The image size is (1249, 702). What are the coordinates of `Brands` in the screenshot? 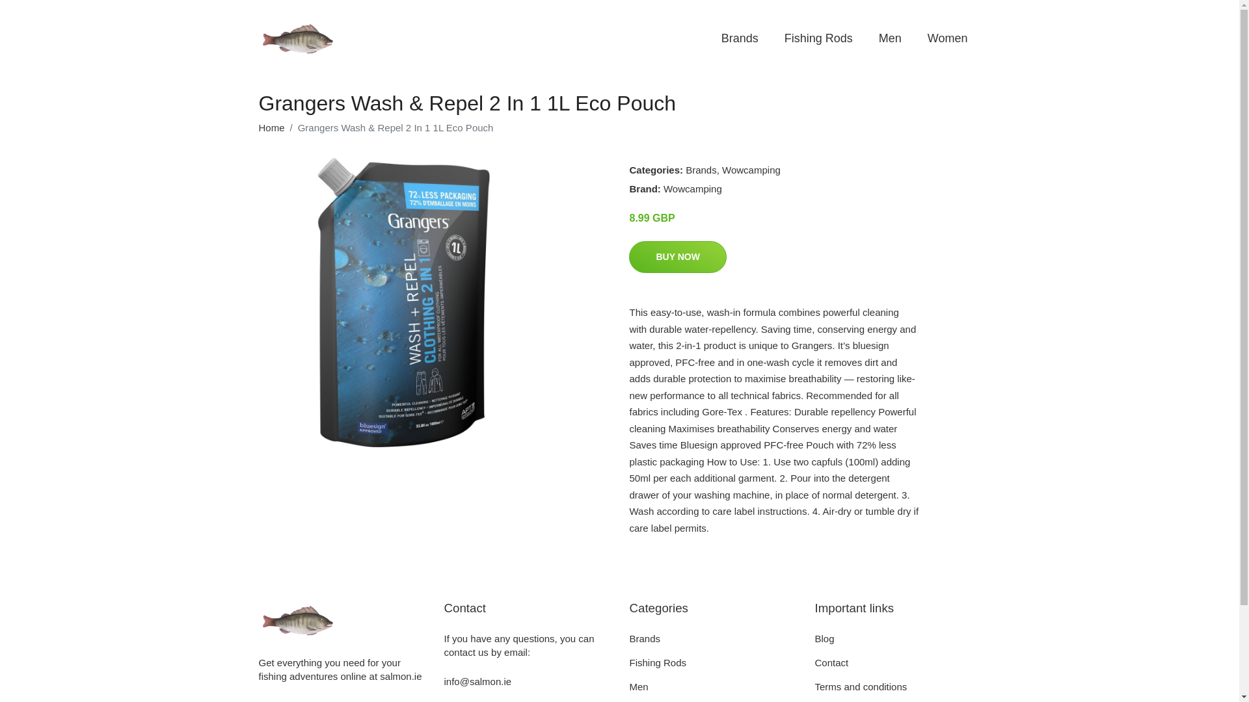 It's located at (740, 38).